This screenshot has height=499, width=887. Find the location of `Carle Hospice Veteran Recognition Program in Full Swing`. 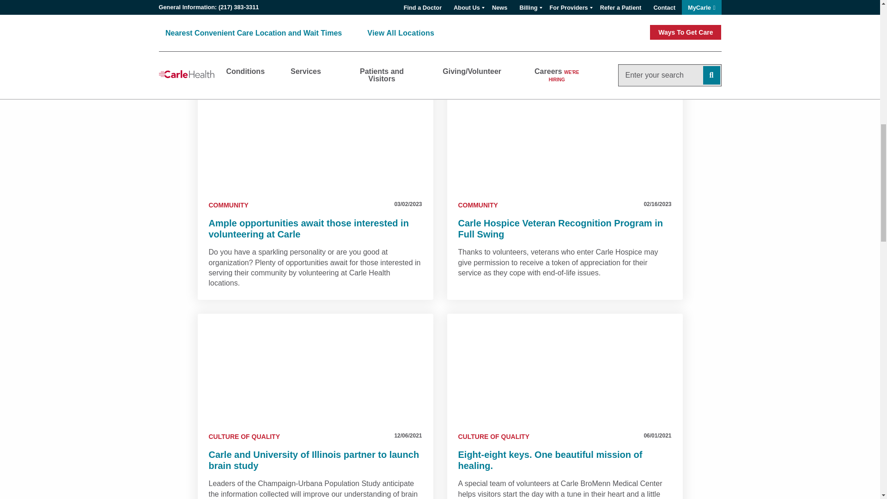

Carle Hospice Veteran Recognition Program in Full Swing is located at coordinates (565, 138).